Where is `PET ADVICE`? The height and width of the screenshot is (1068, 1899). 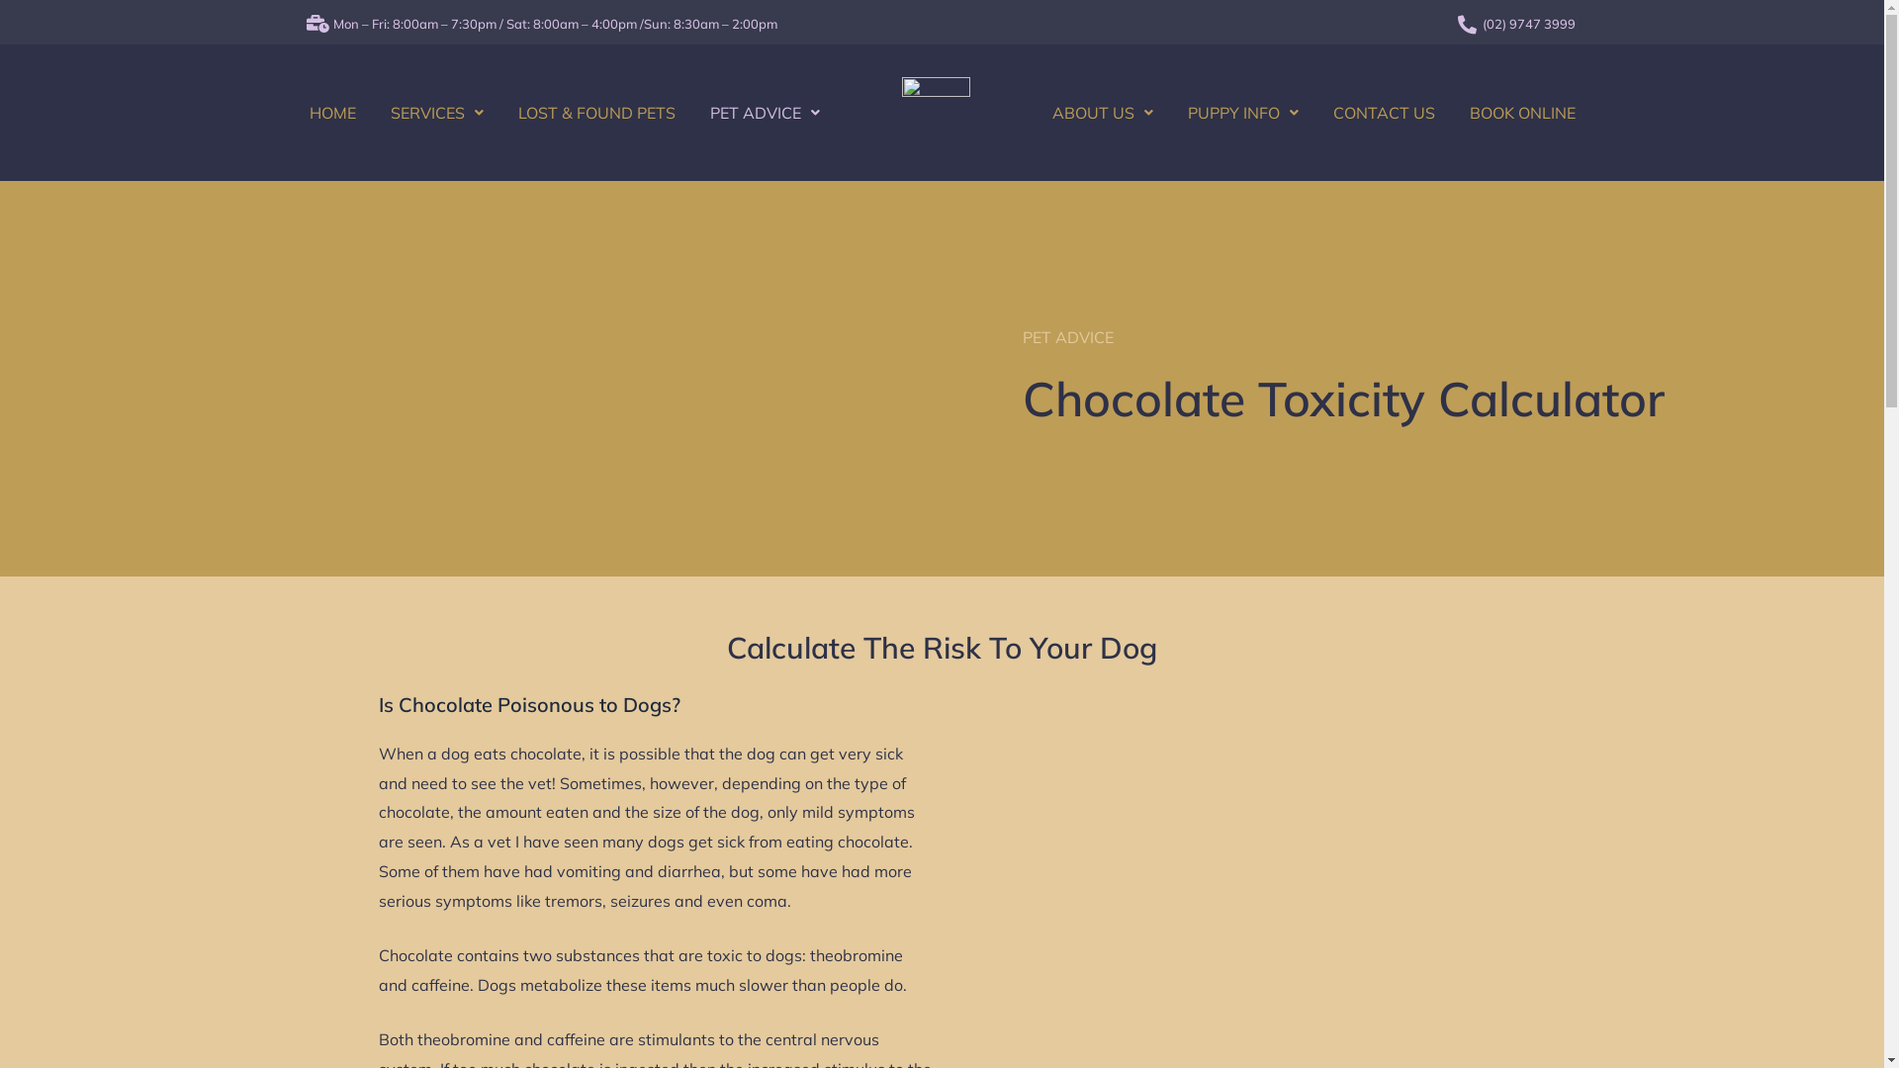
PET ADVICE is located at coordinates (766, 113).